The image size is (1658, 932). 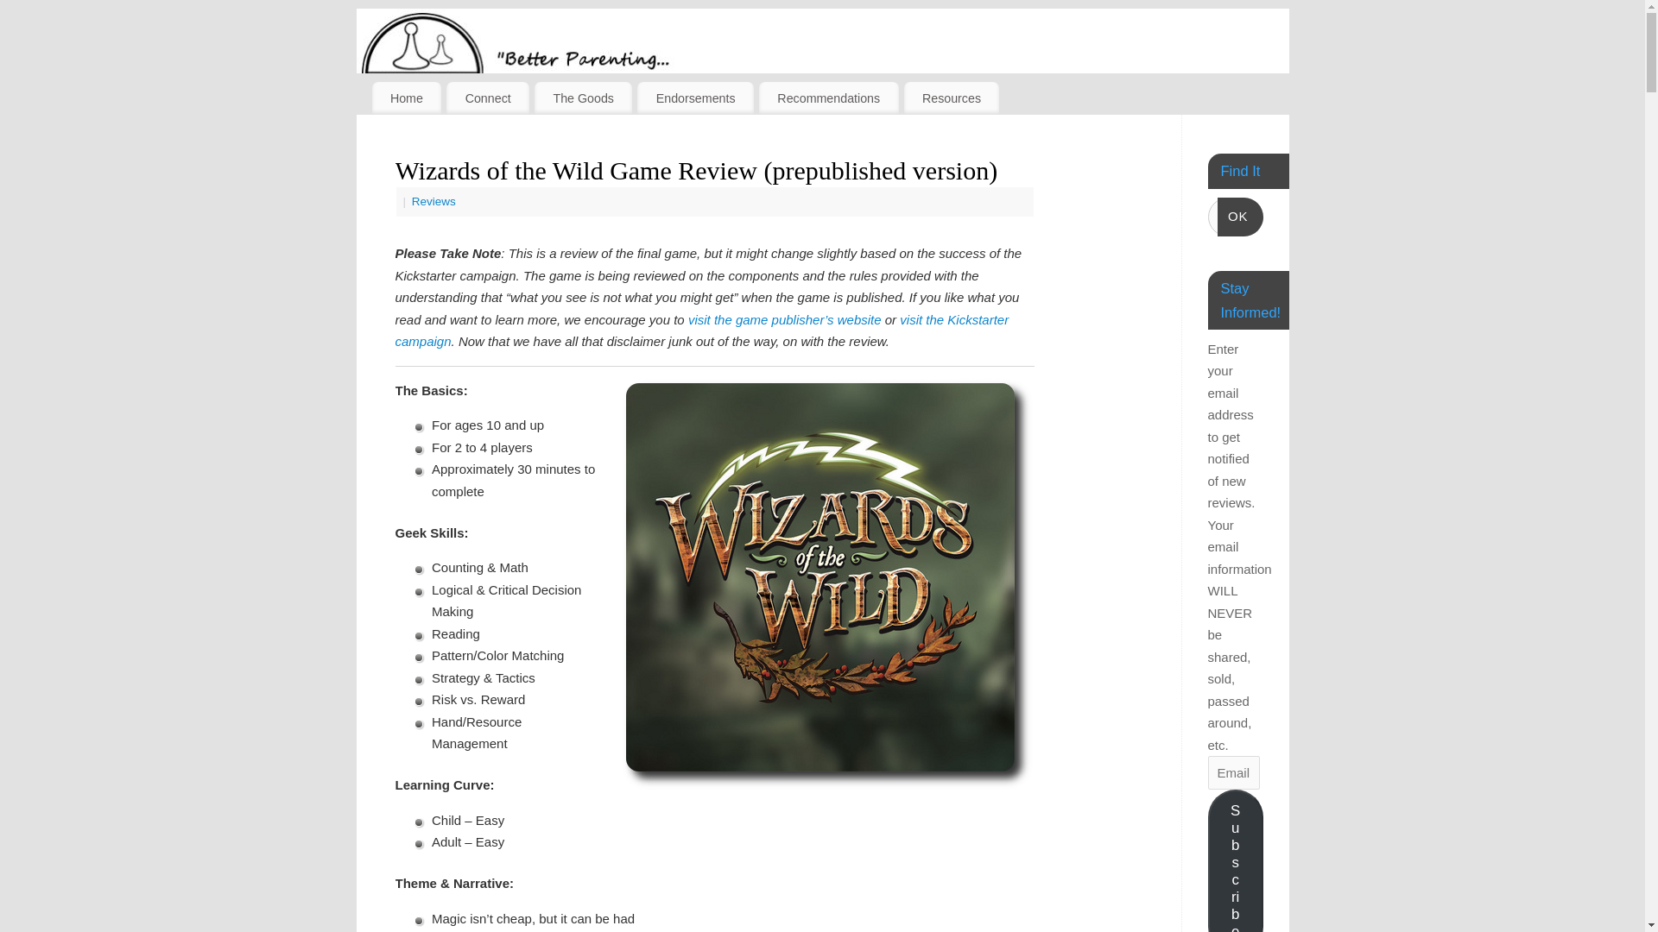 What do you see at coordinates (406, 98) in the screenshot?
I see `Home` at bounding box center [406, 98].